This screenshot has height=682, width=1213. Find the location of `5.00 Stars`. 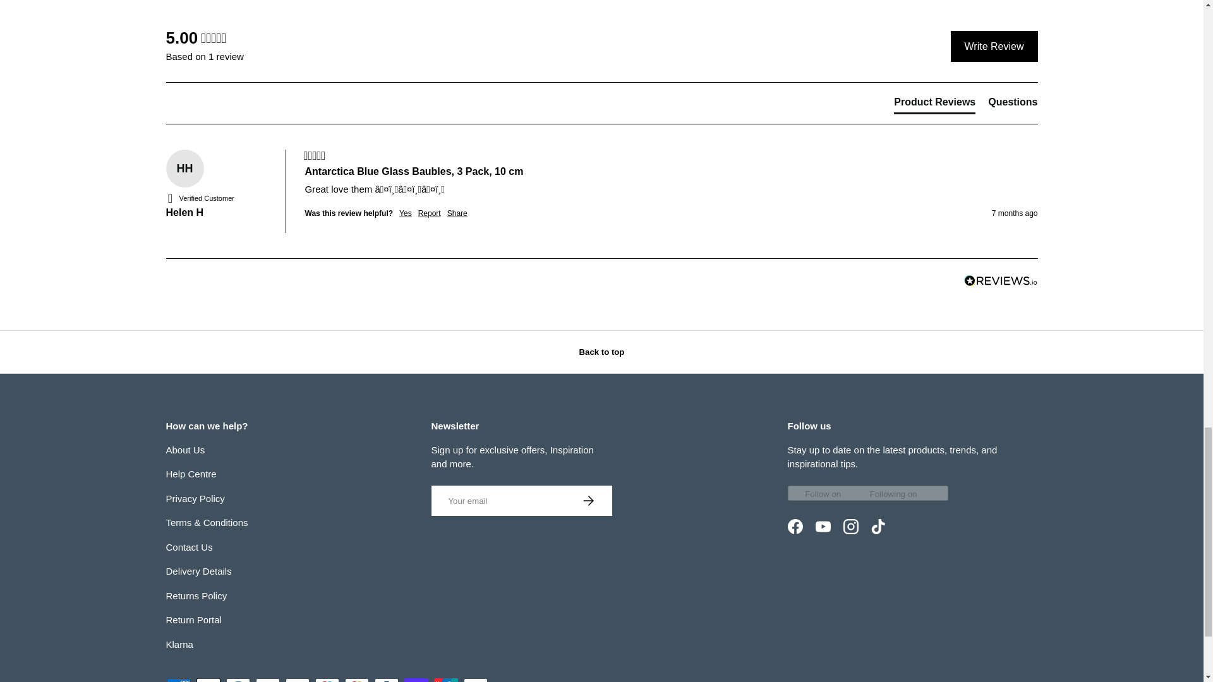

5.00 Stars is located at coordinates (214, 38).